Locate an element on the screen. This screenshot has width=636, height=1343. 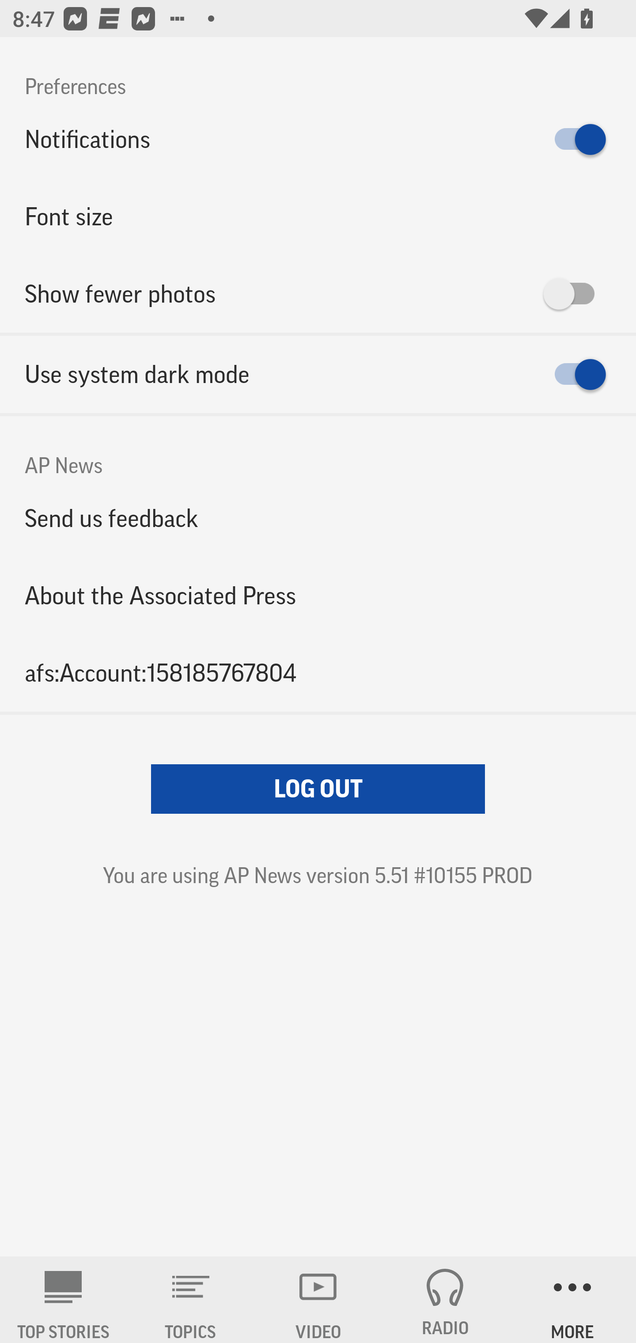
AP News TOP STORIES is located at coordinates (64, 1300).